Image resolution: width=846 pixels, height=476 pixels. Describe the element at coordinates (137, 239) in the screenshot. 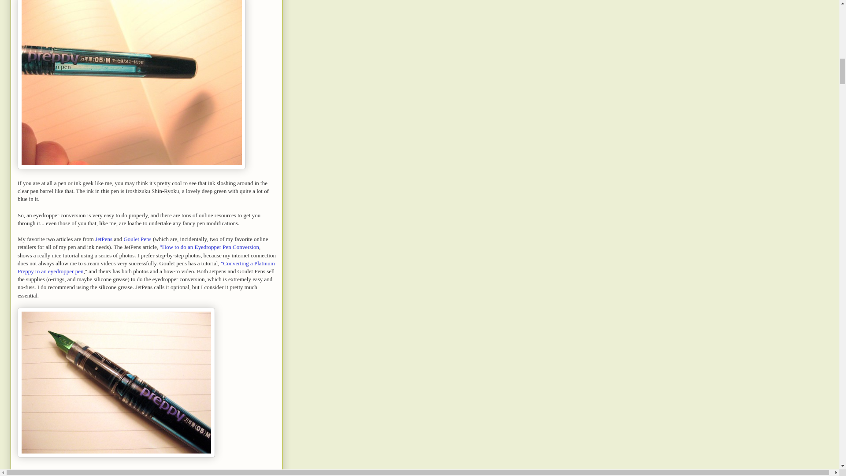

I see `Goulet Pens` at that location.